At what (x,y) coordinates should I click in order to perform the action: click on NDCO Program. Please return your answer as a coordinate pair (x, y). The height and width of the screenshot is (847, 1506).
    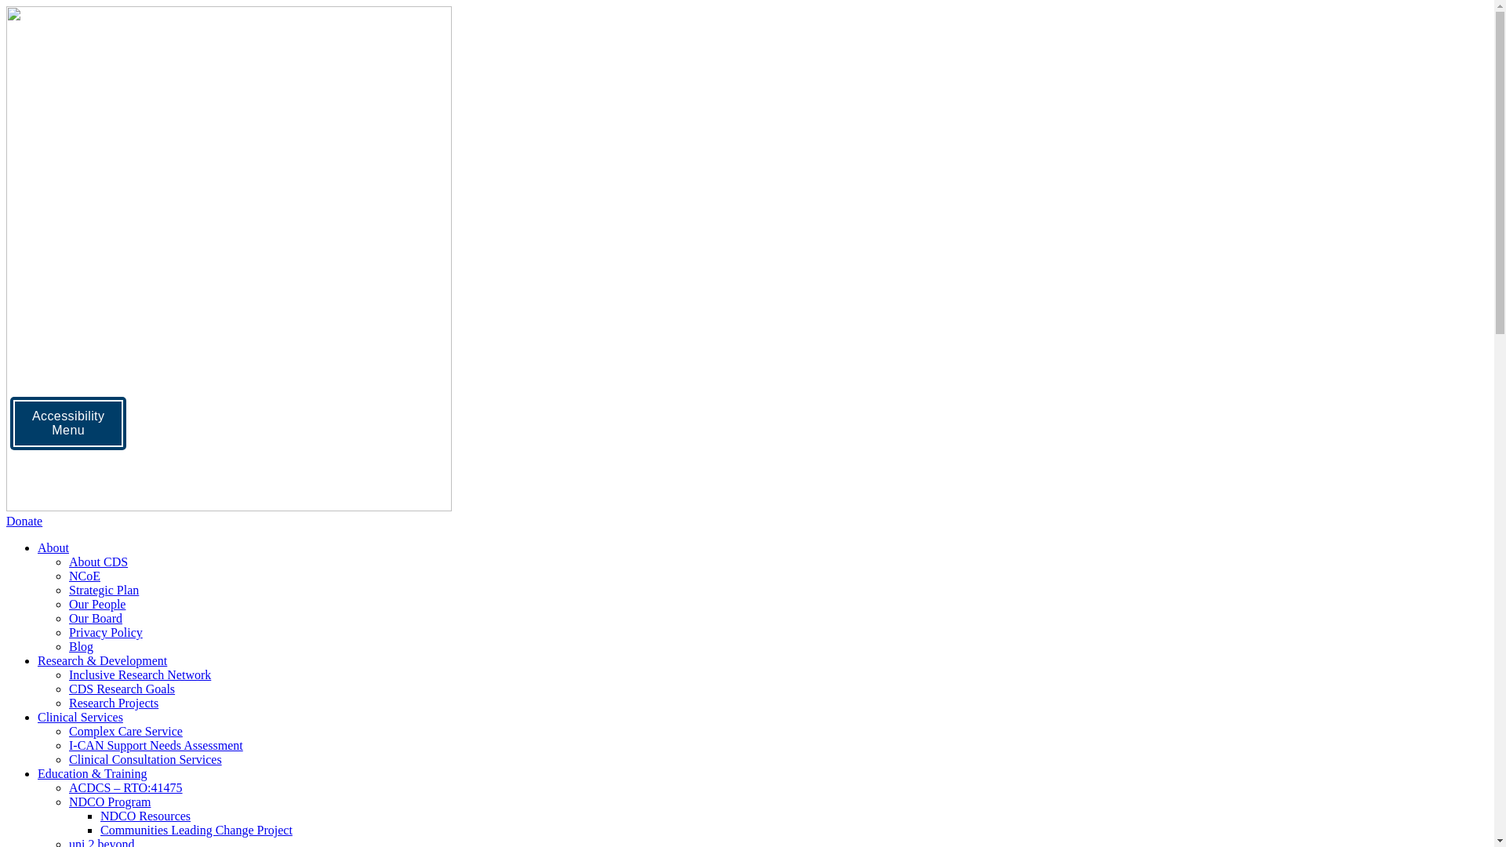
    Looking at the image, I should click on (110, 802).